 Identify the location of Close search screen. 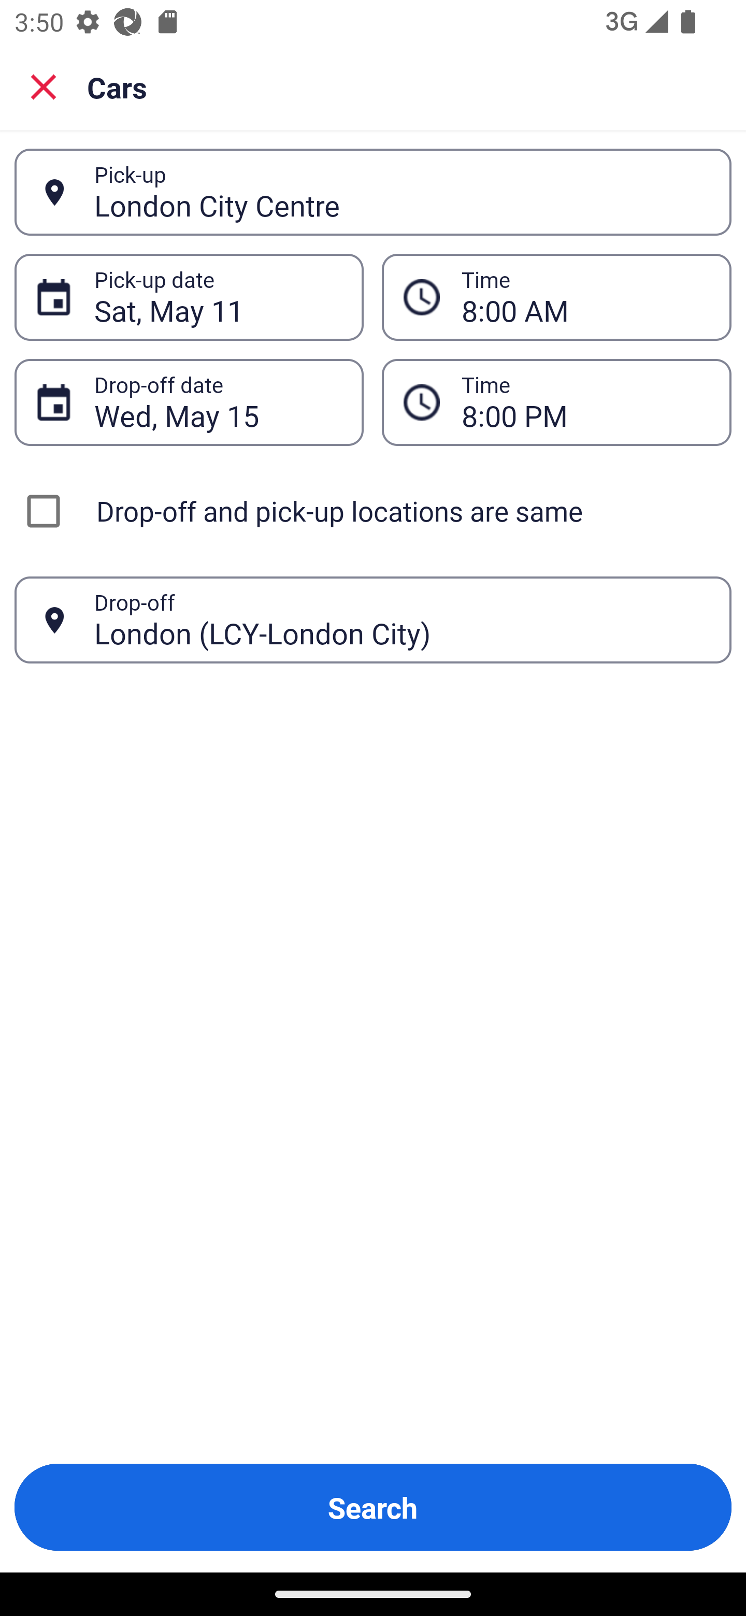
(44, 86).